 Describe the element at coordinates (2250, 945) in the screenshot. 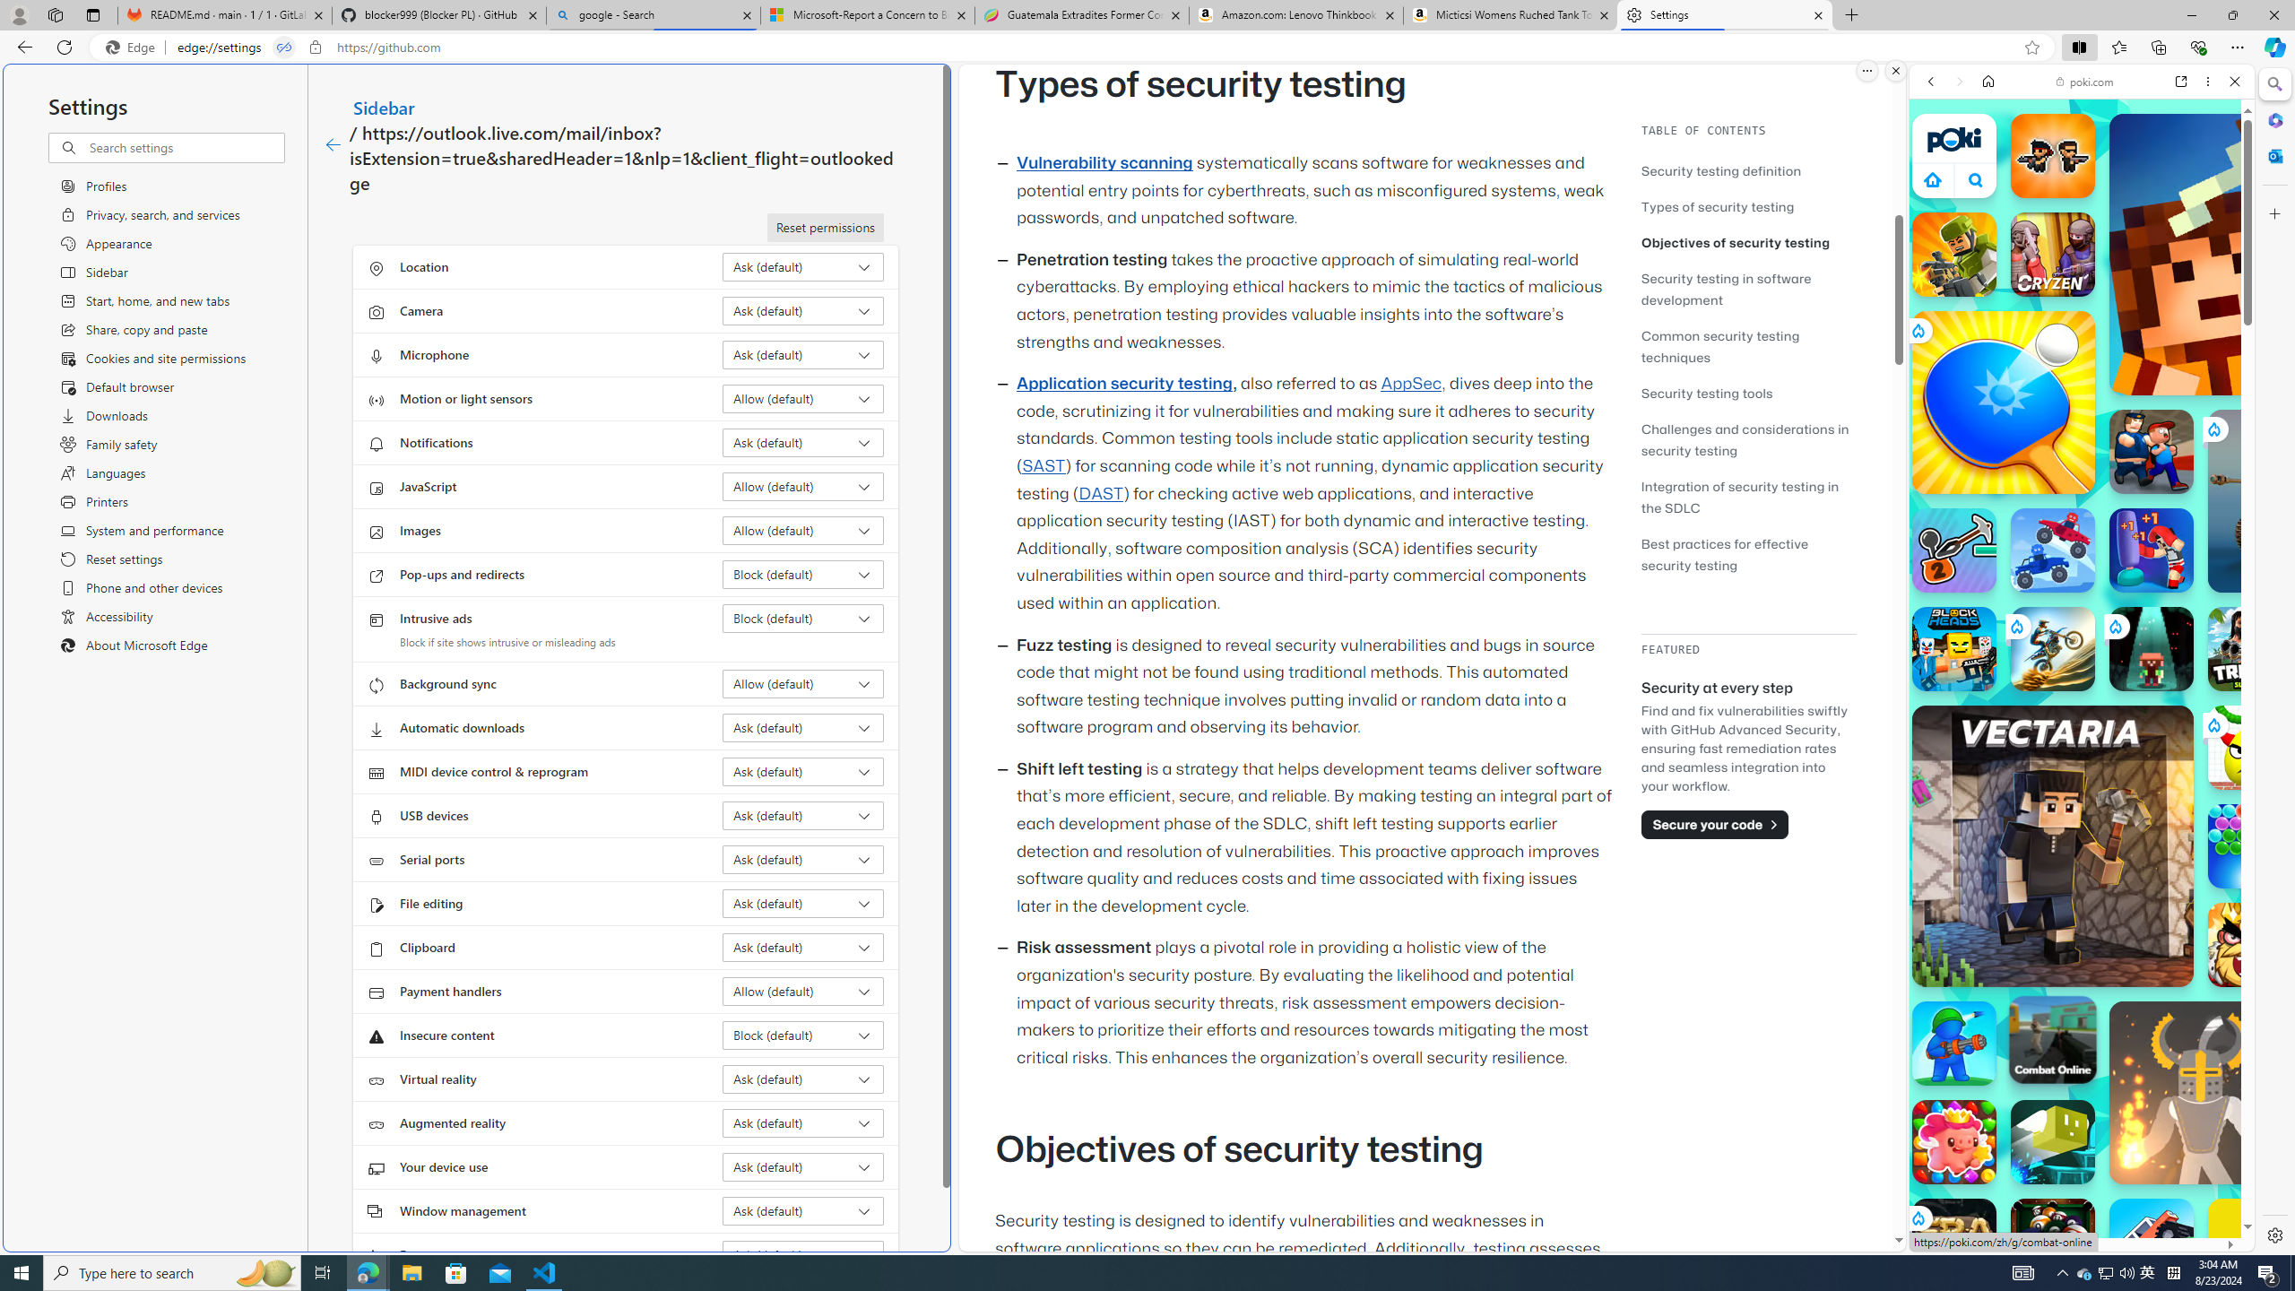

I see `Like a King` at that location.